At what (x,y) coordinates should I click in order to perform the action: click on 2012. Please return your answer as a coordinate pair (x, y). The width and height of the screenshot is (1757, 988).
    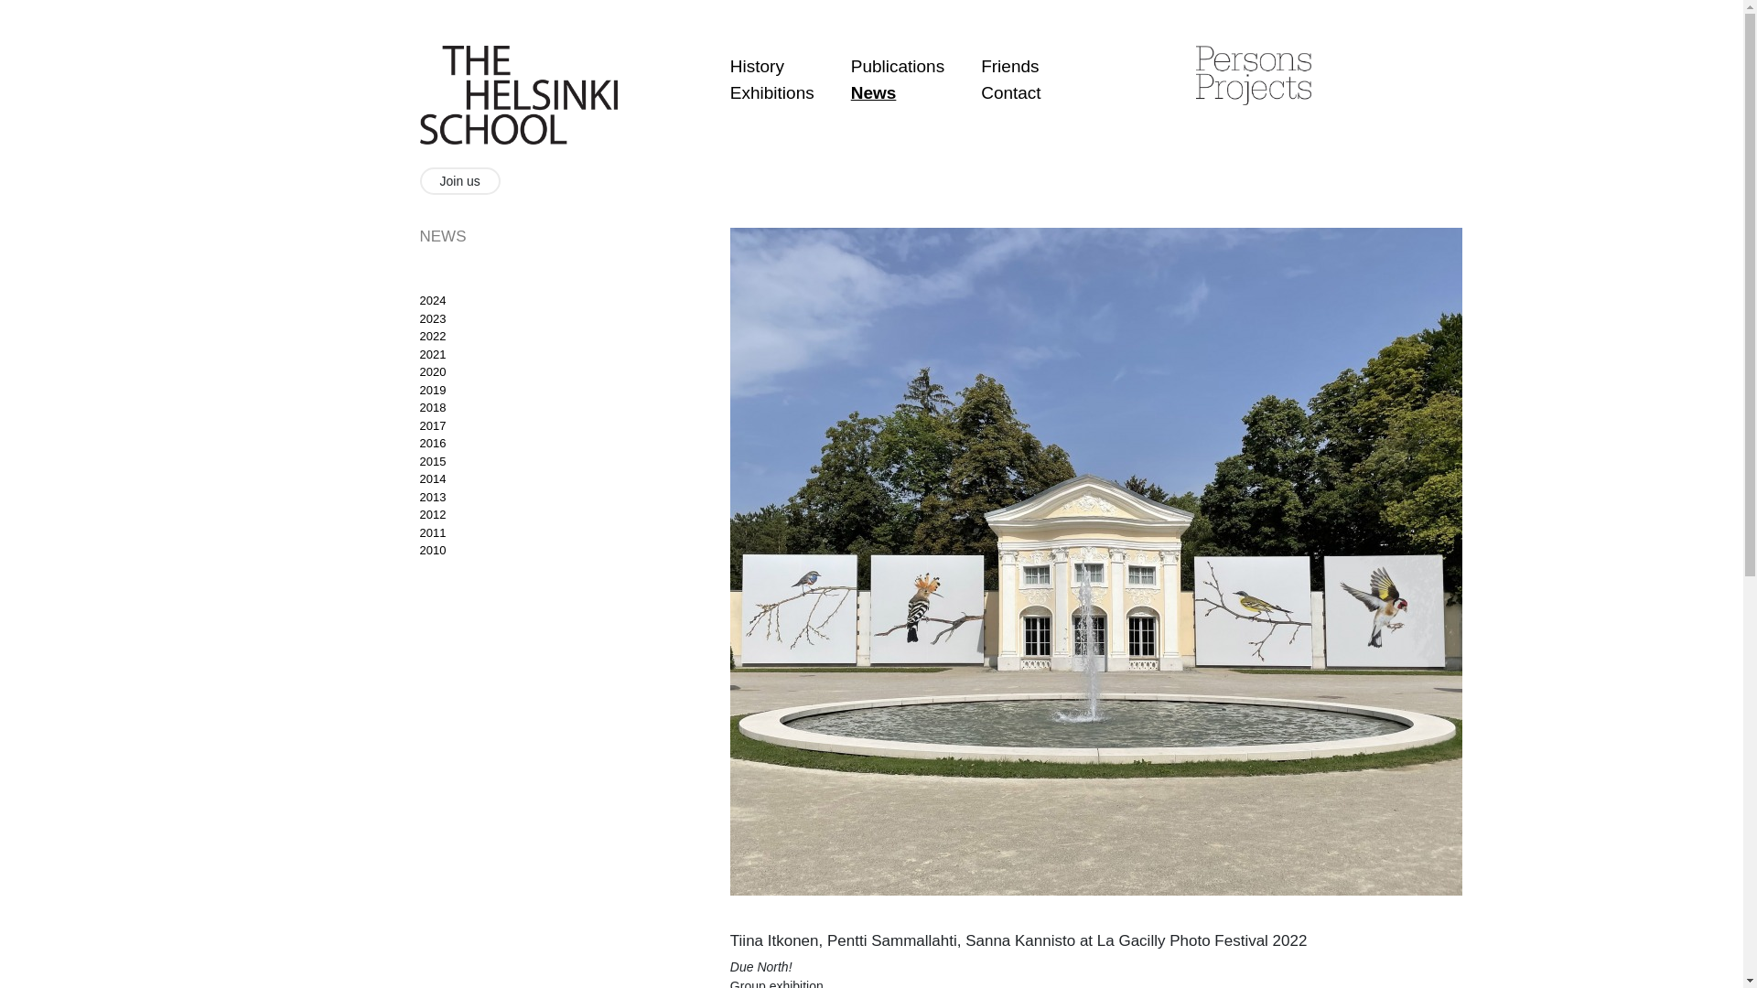
    Looking at the image, I should click on (432, 514).